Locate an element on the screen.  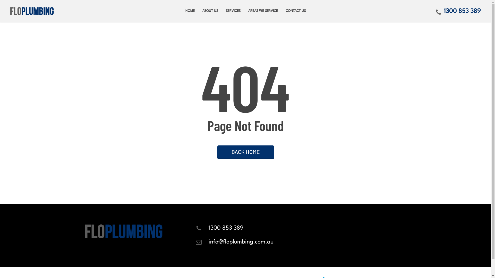
CONTACT US is located at coordinates (296, 11).